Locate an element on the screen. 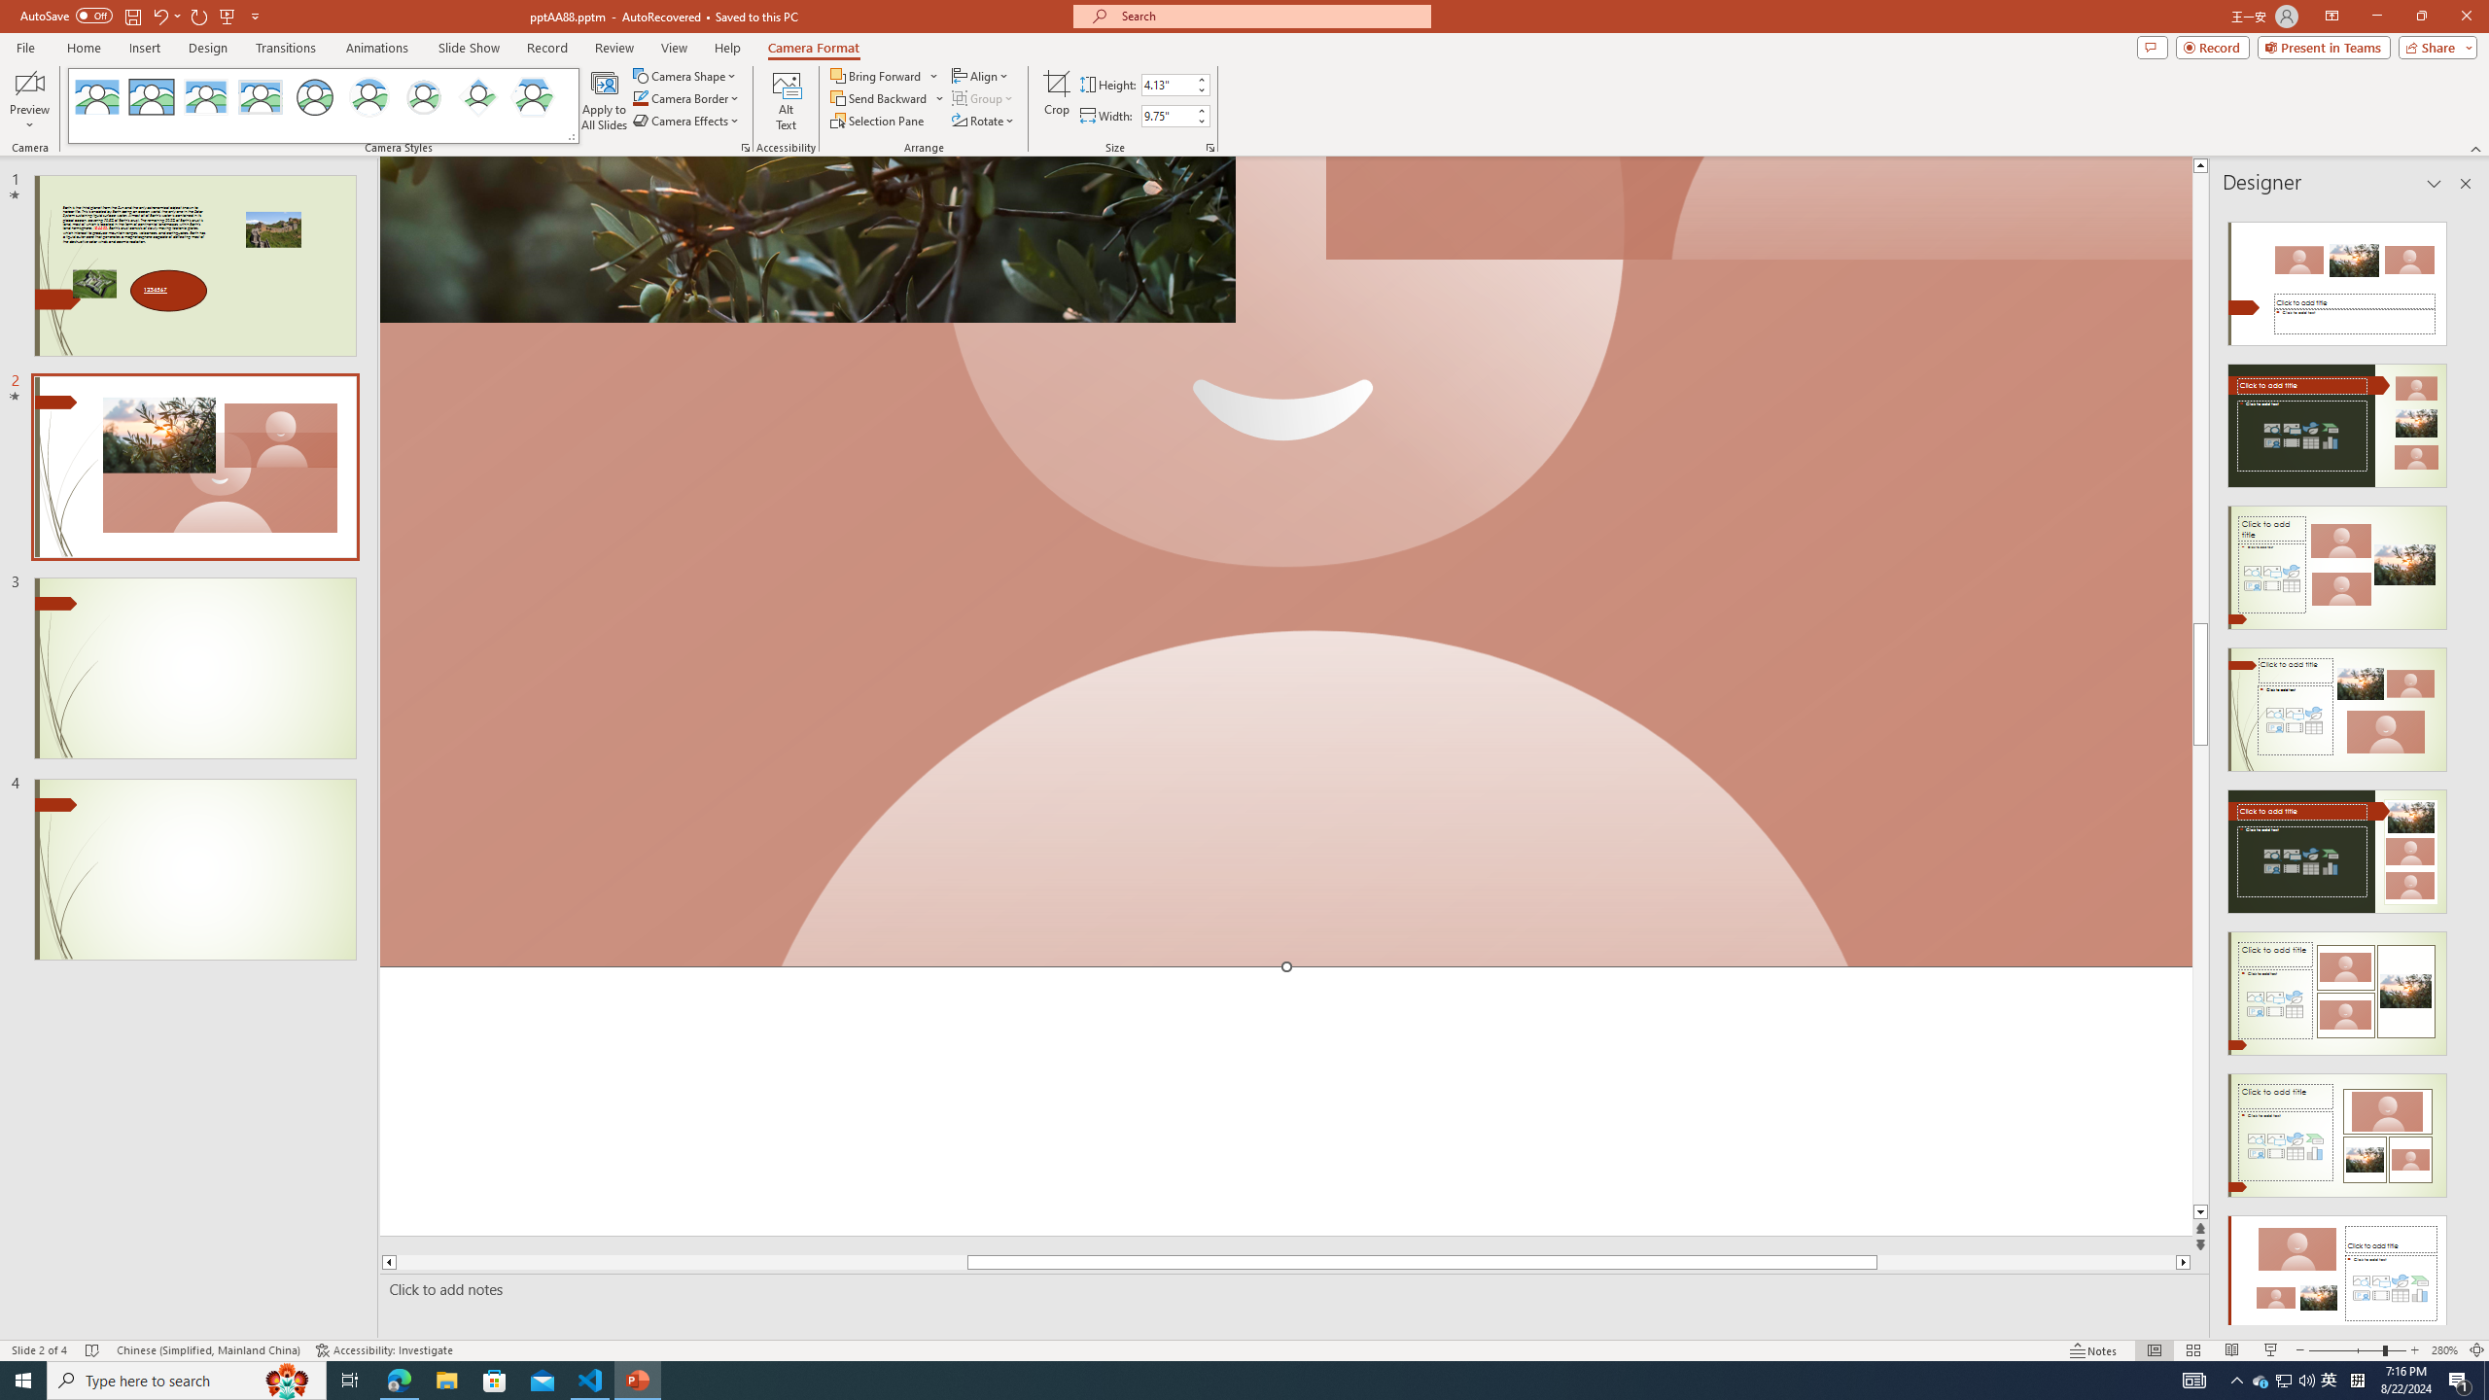 This screenshot has height=1400, width=2489. Align is located at coordinates (982, 76).